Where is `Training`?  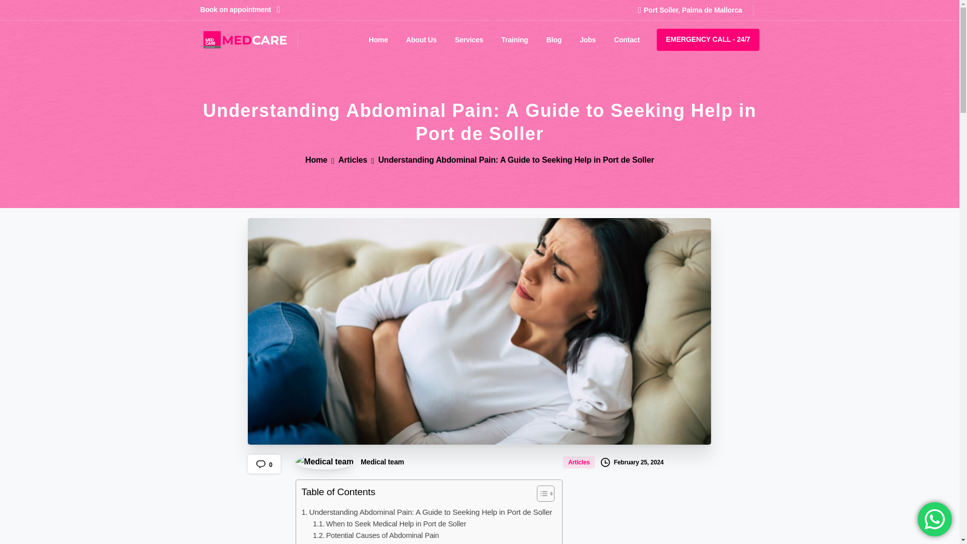 Training is located at coordinates (515, 40).